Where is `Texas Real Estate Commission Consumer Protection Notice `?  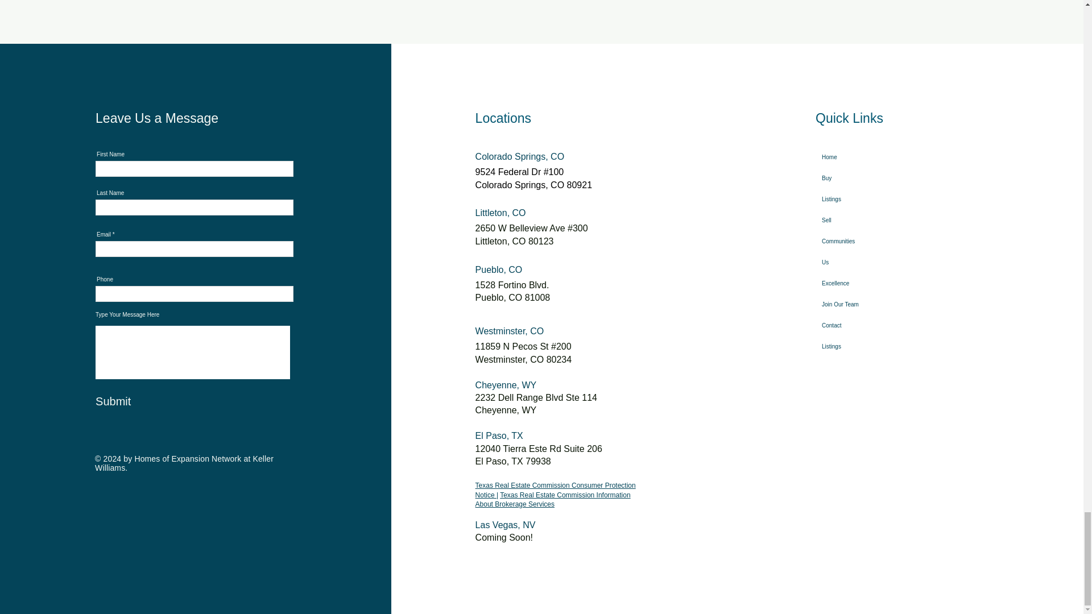 Texas Real Estate Commission Consumer Protection Notice  is located at coordinates (555, 490).